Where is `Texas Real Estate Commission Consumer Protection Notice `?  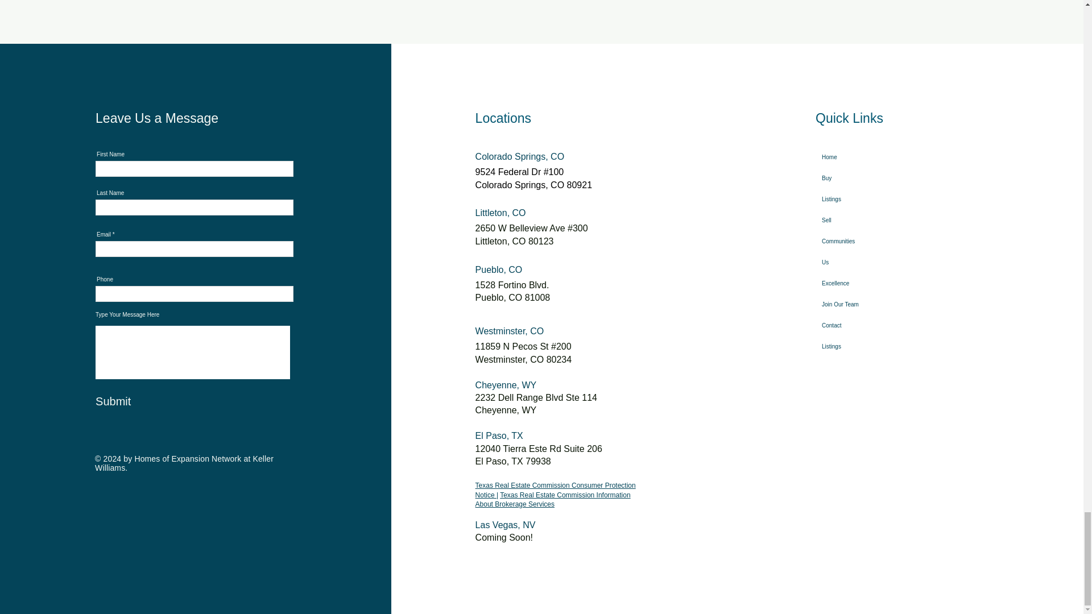 Texas Real Estate Commission Consumer Protection Notice  is located at coordinates (555, 490).